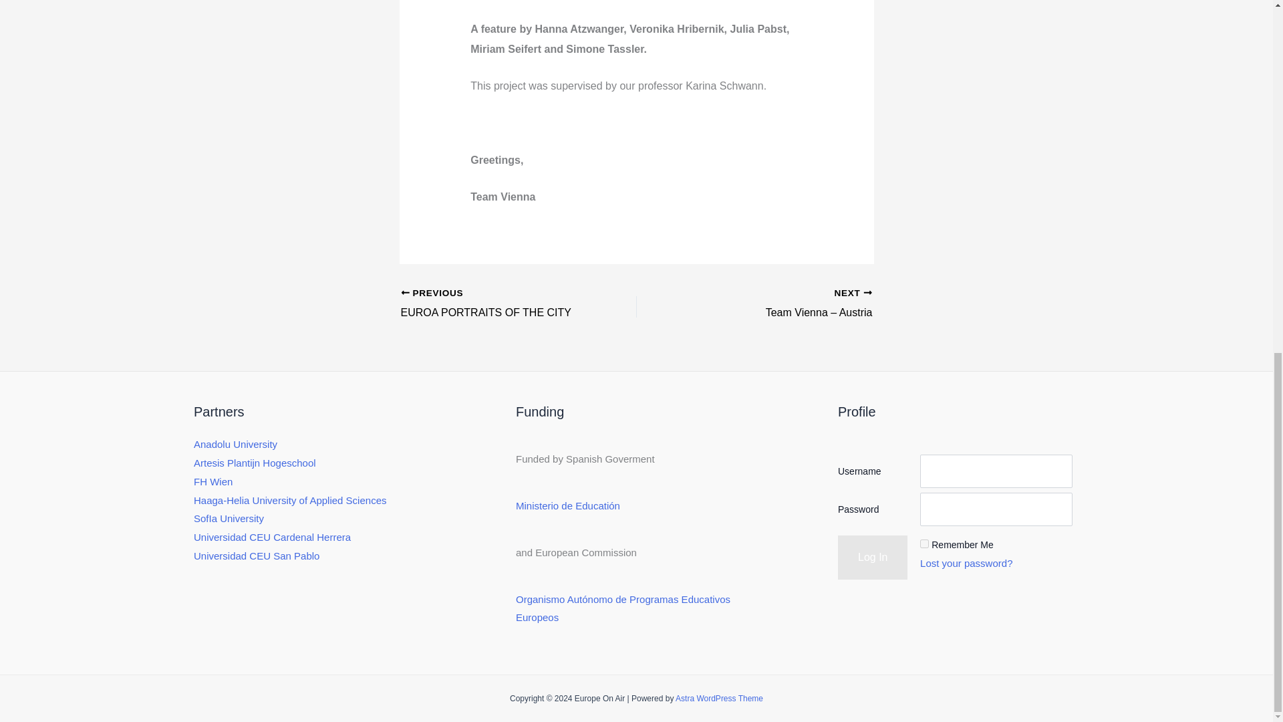  What do you see at coordinates (495, 304) in the screenshot?
I see `EUROA PORTRAITS OF THE CITY` at bounding box center [495, 304].